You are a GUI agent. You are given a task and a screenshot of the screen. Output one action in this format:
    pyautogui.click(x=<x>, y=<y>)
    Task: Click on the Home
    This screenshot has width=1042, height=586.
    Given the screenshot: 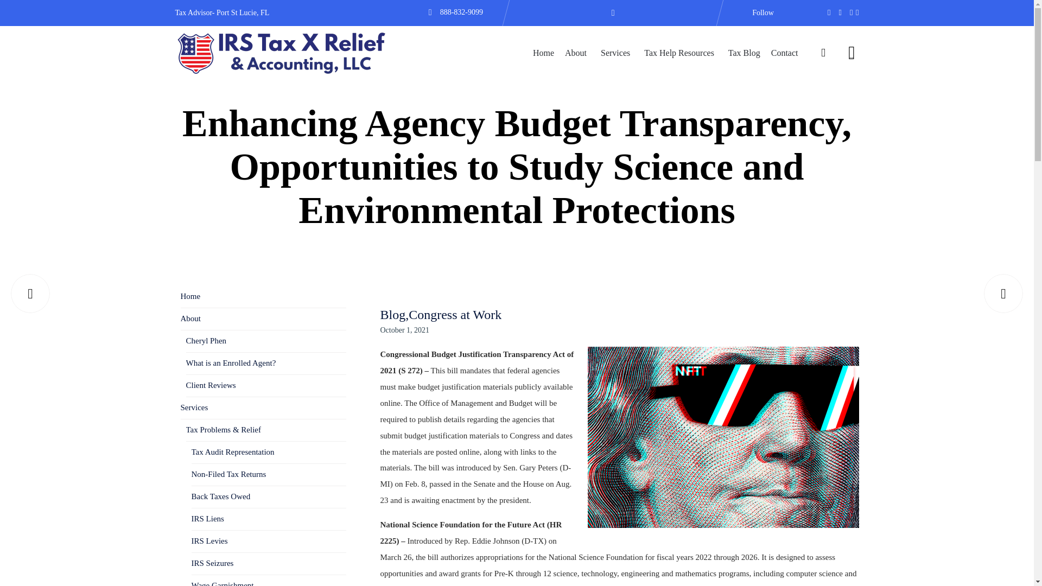 What is the action you would take?
    pyautogui.click(x=543, y=52)
    